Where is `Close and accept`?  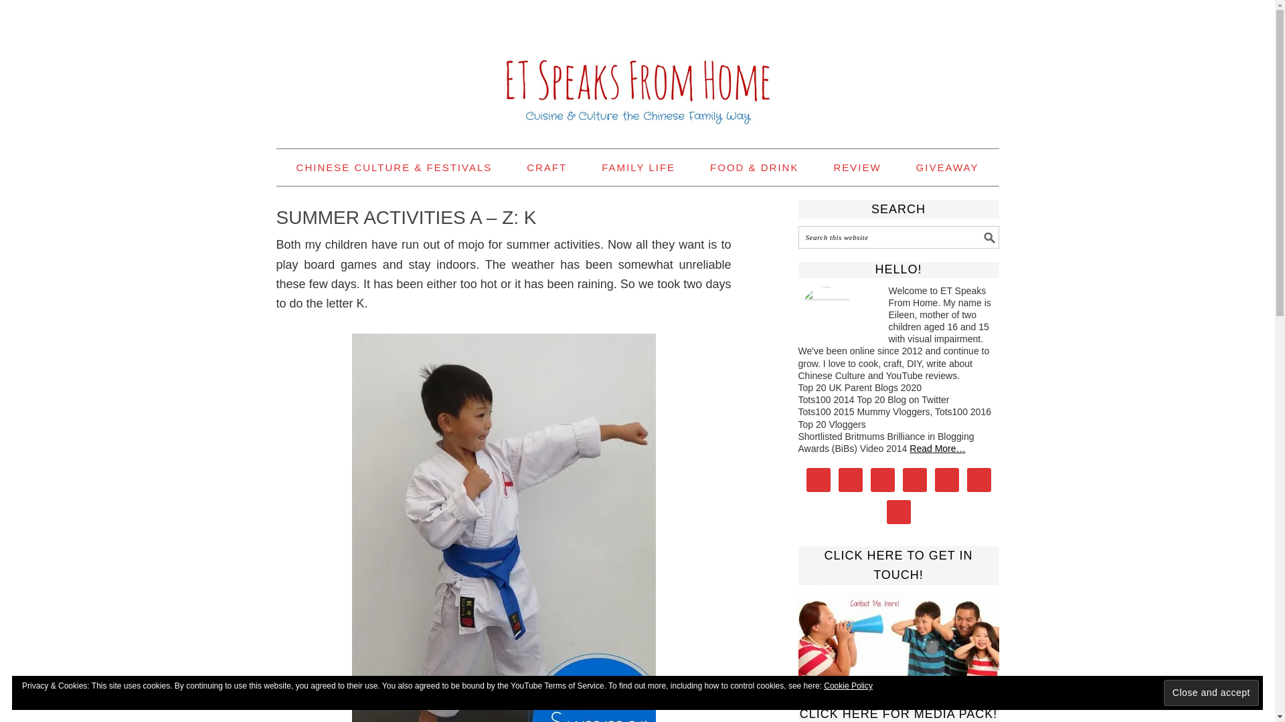
Close and accept is located at coordinates (1211, 693).